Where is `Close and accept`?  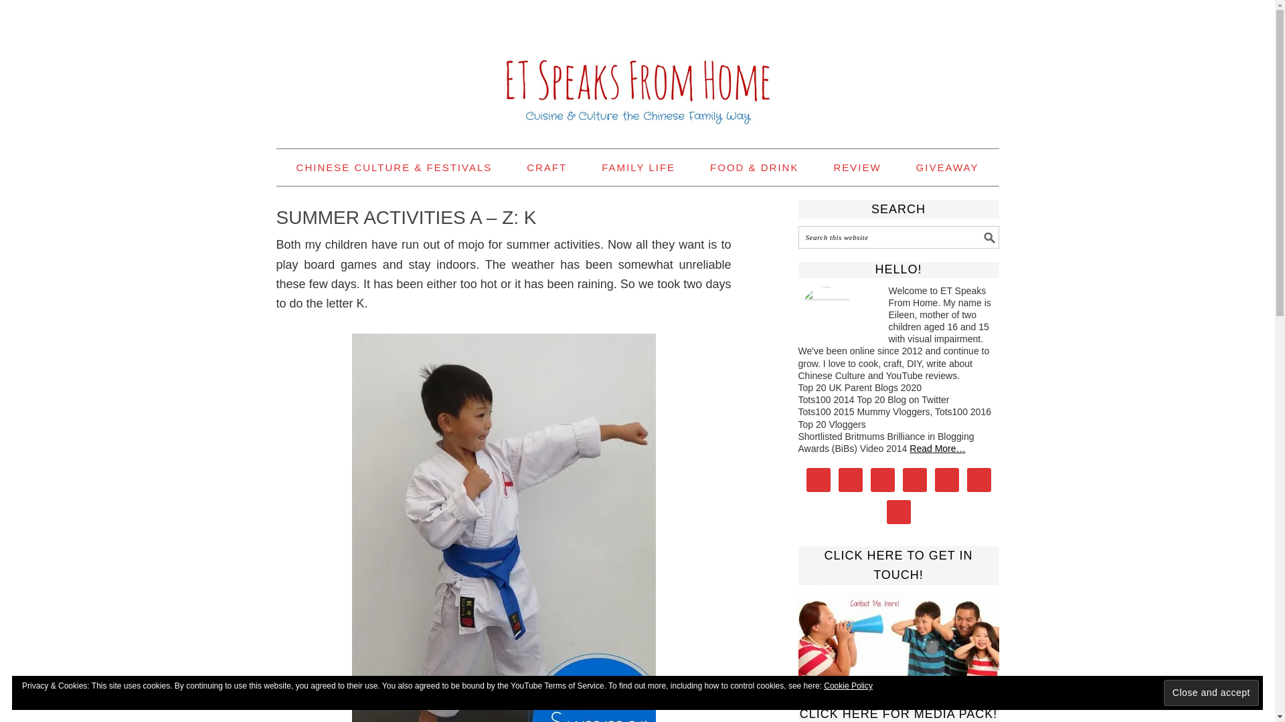
Close and accept is located at coordinates (1211, 693).